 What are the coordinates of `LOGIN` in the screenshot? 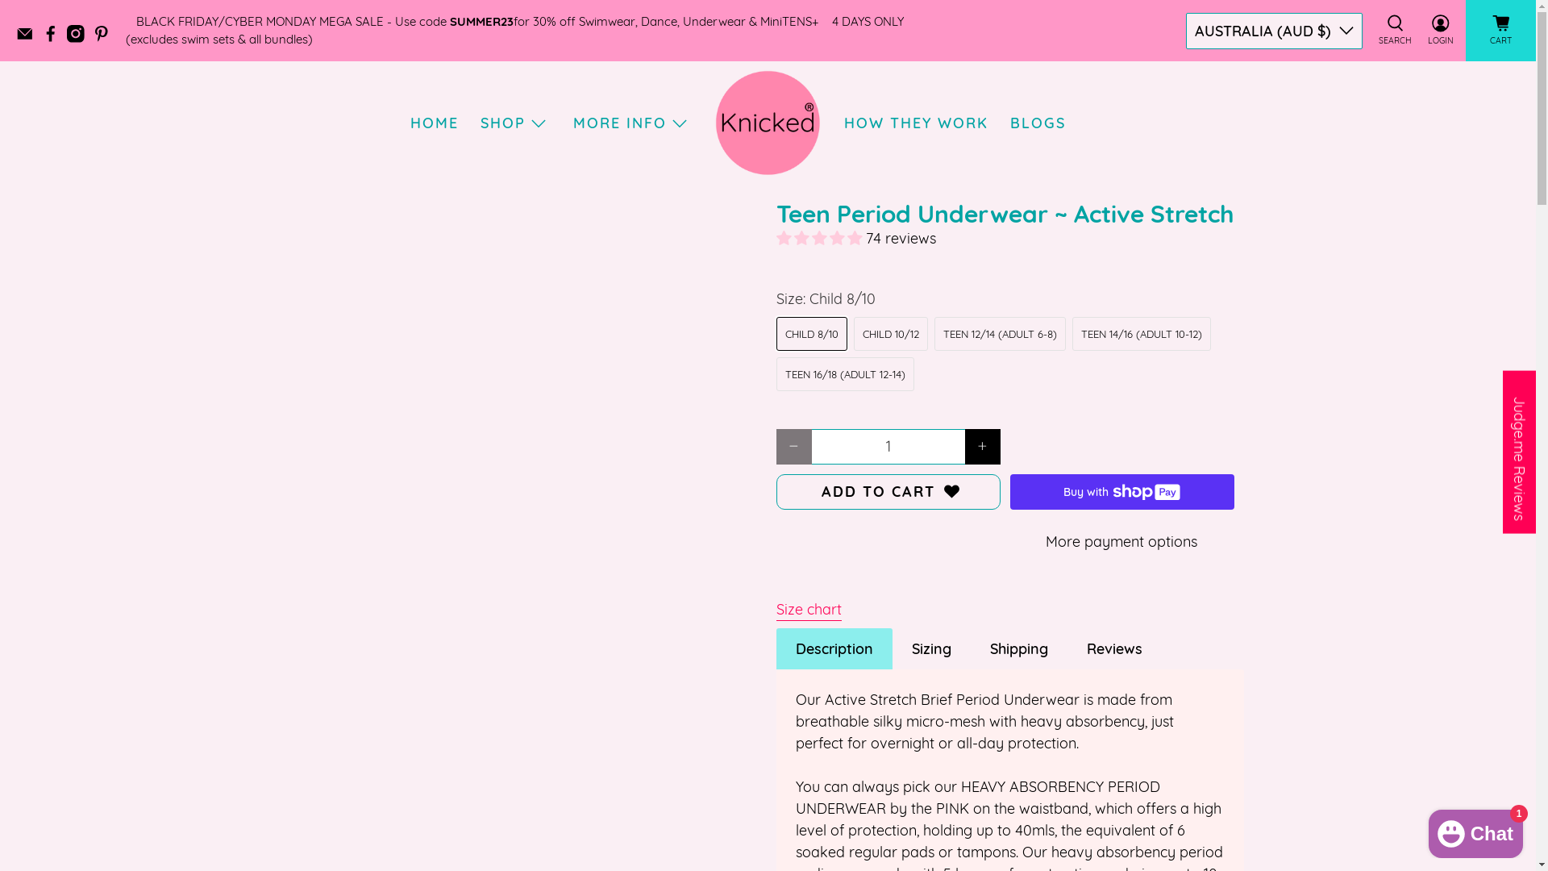 It's located at (1441, 31).